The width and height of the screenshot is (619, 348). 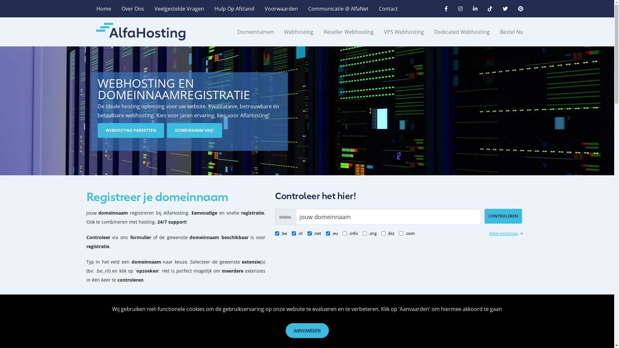 What do you see at coordinates (404, 32) in the screenshot?
I see `VPS Webhosting` at bounding box center [404, 32].